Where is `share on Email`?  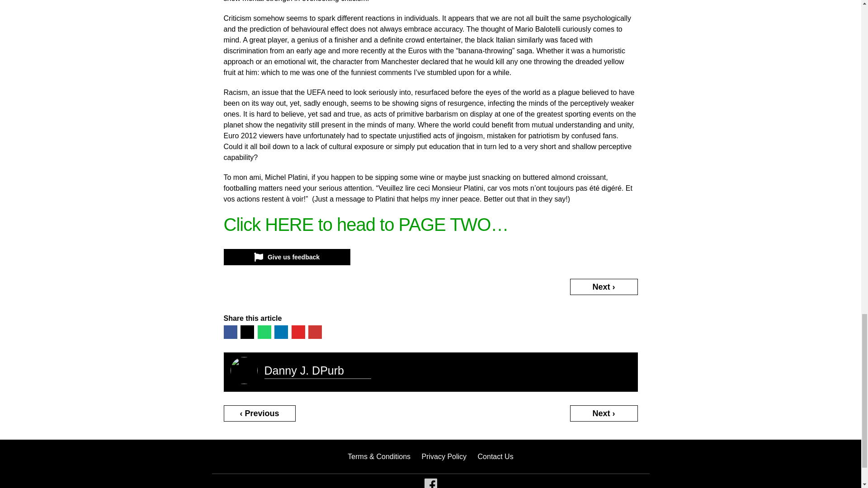
share on Email is located at coordinates (315, 332).